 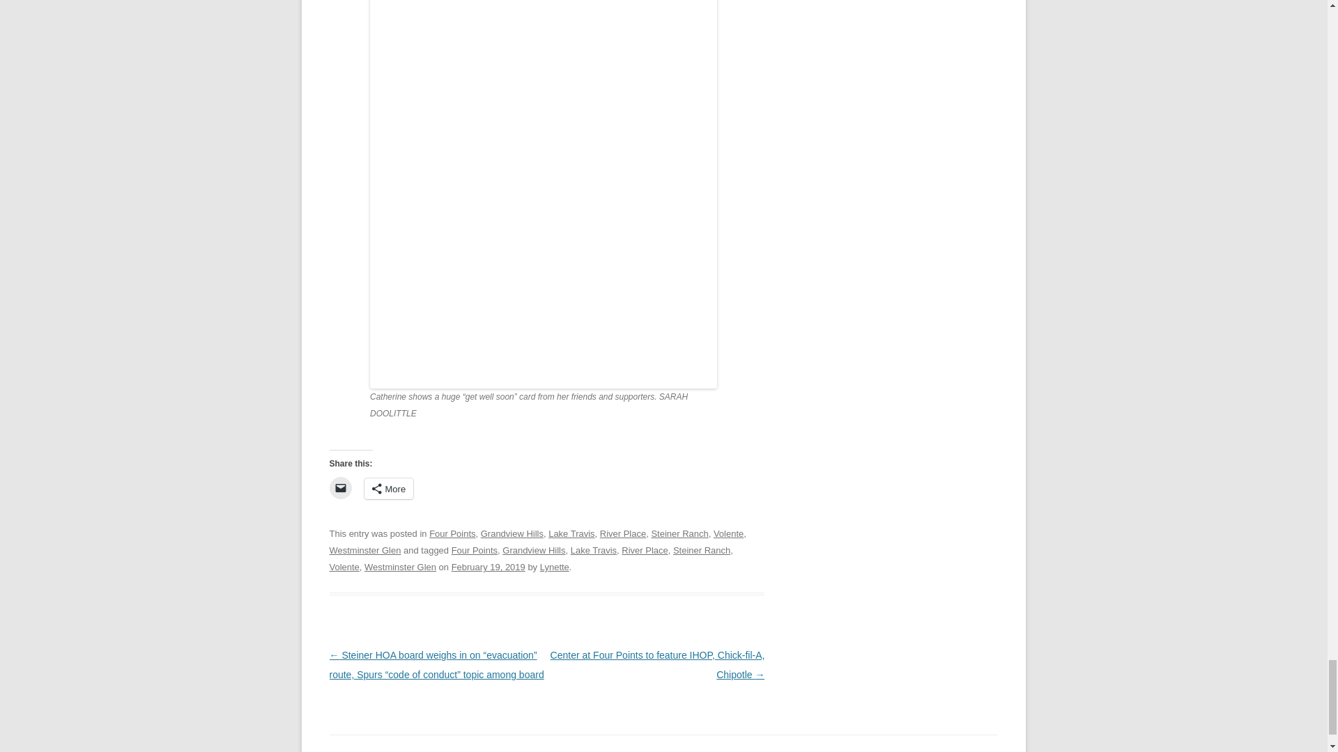 I want to click on Westminster Glen, so click(x=364, y=550).